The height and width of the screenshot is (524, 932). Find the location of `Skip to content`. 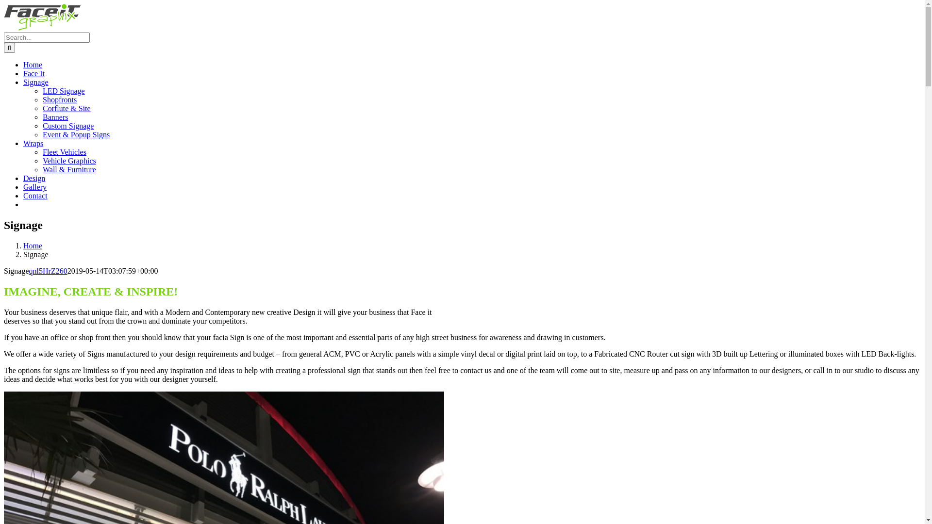

Skip to content is located at coordinates (4, 4).